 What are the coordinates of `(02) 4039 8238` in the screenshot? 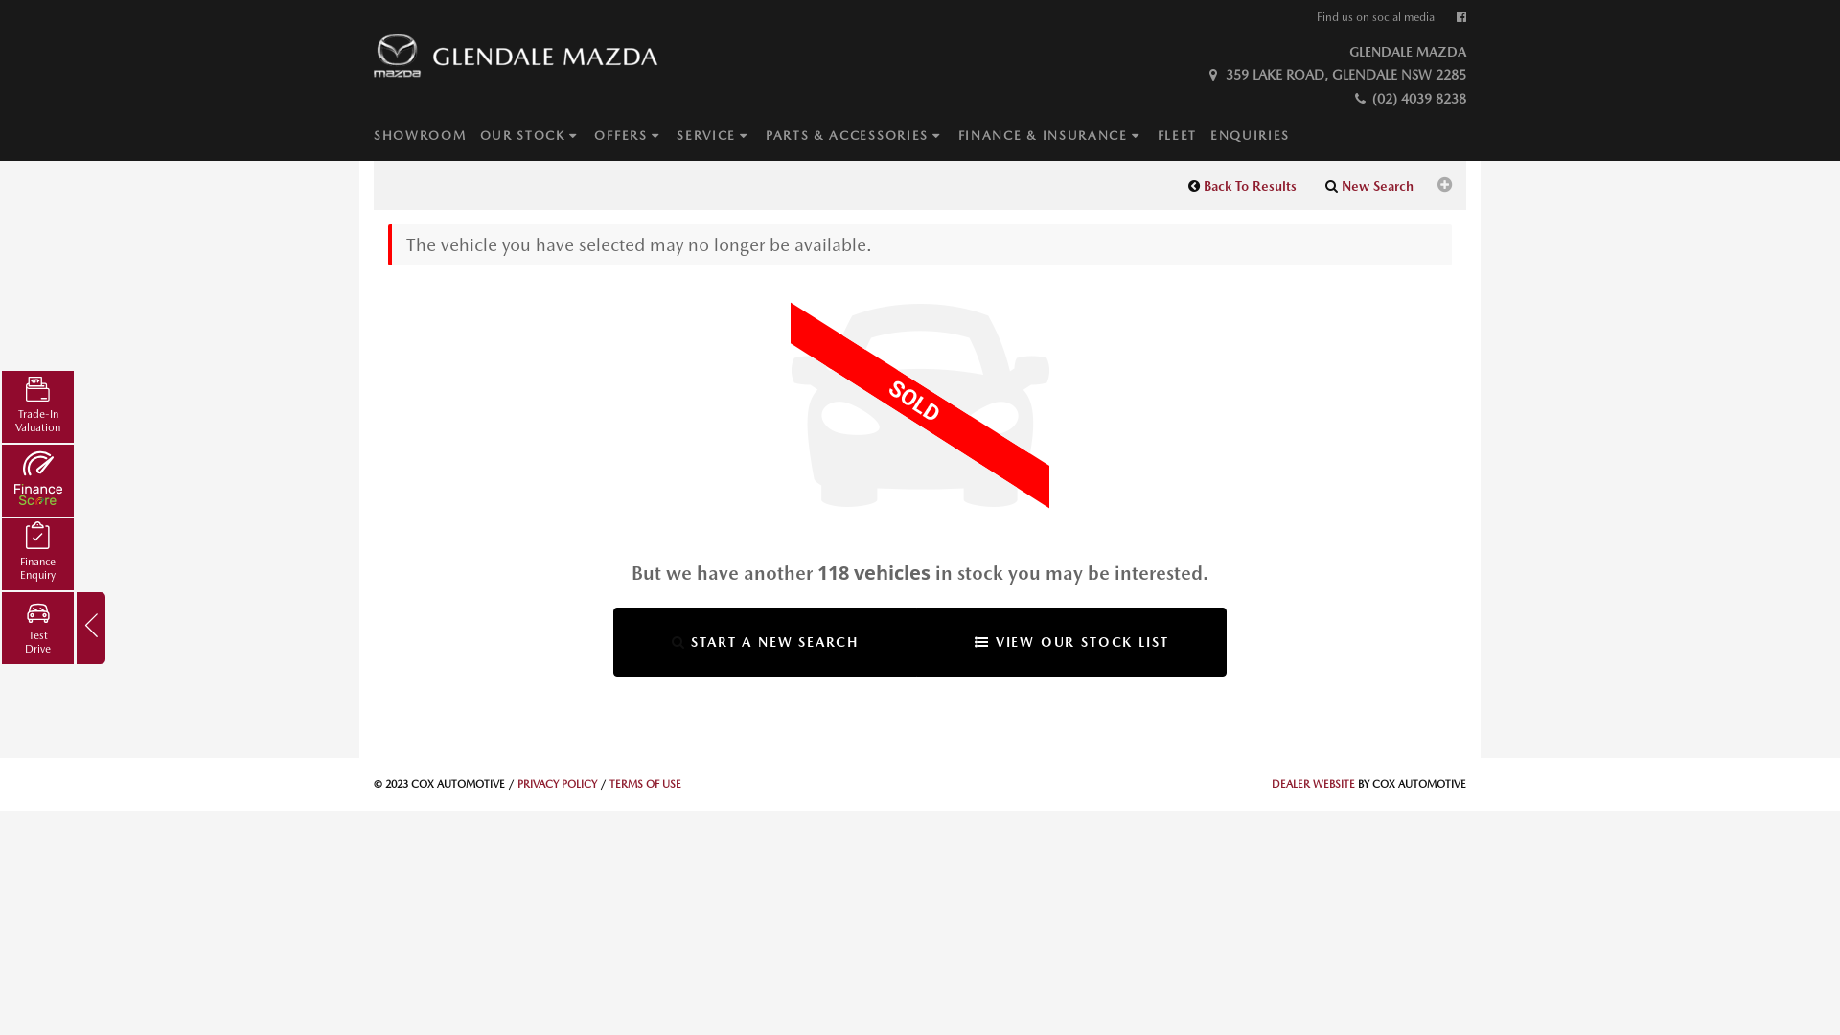 It's located at (1409, 99).